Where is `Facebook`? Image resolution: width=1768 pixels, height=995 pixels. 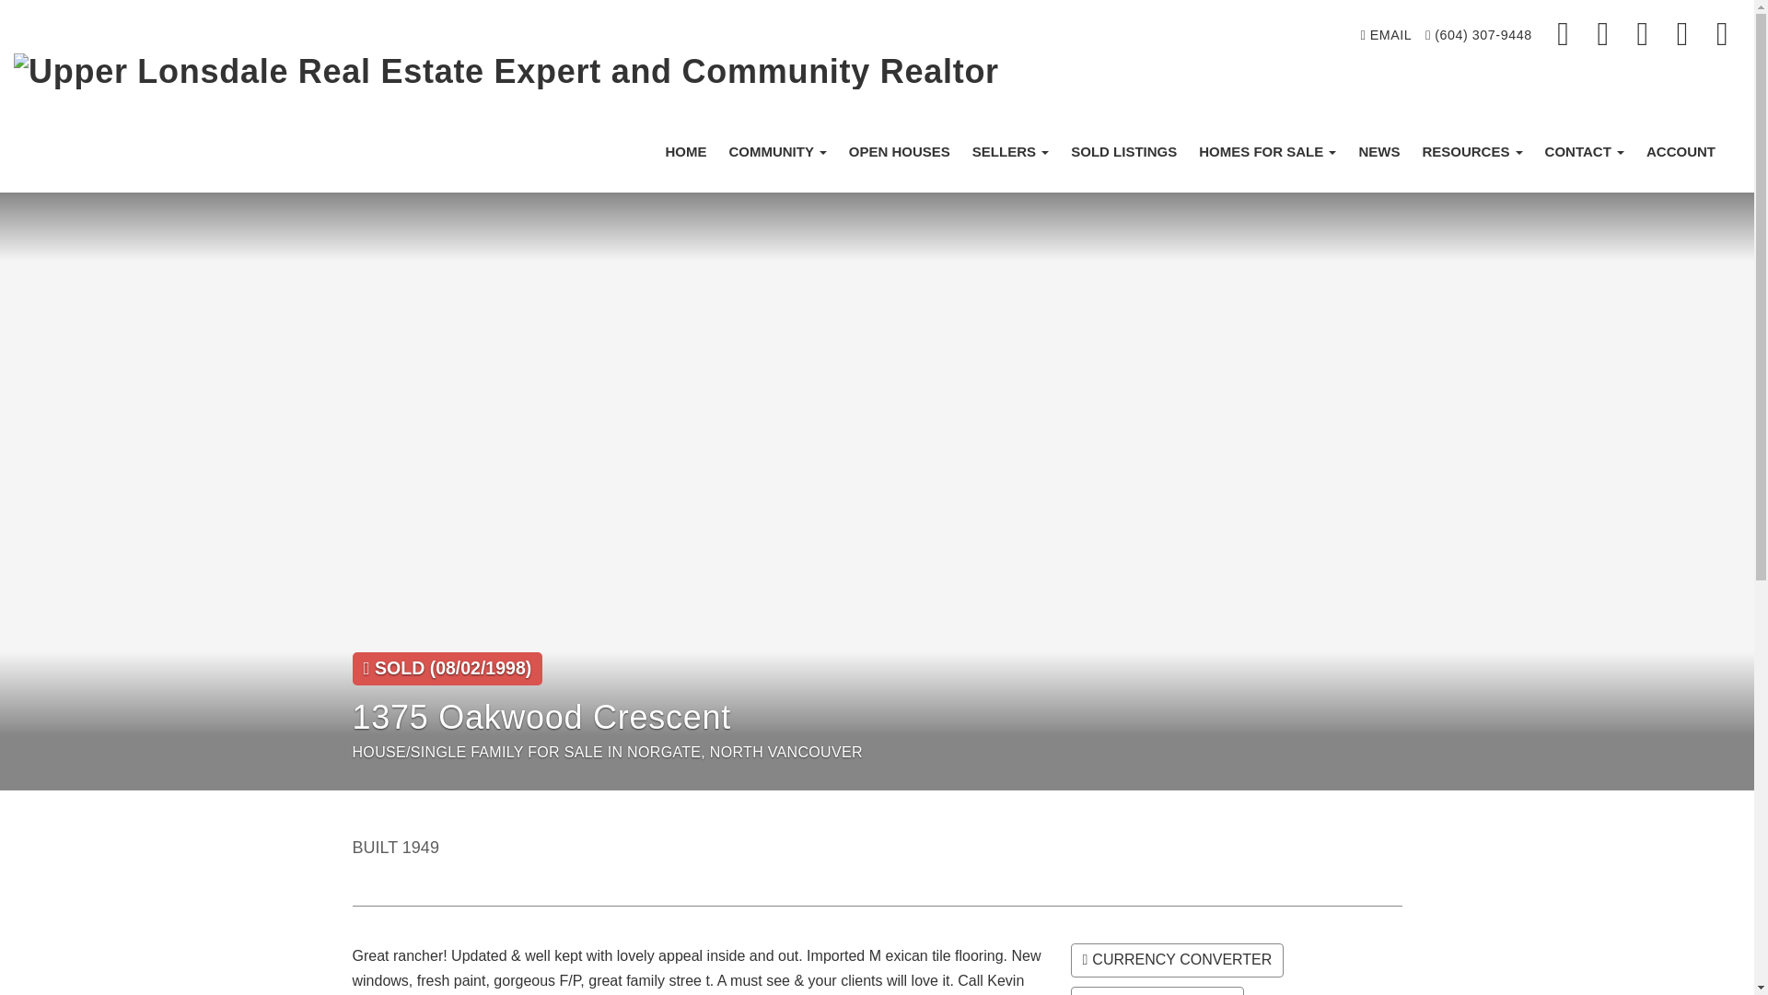 Facebook is located at coordinates (1564, 35).